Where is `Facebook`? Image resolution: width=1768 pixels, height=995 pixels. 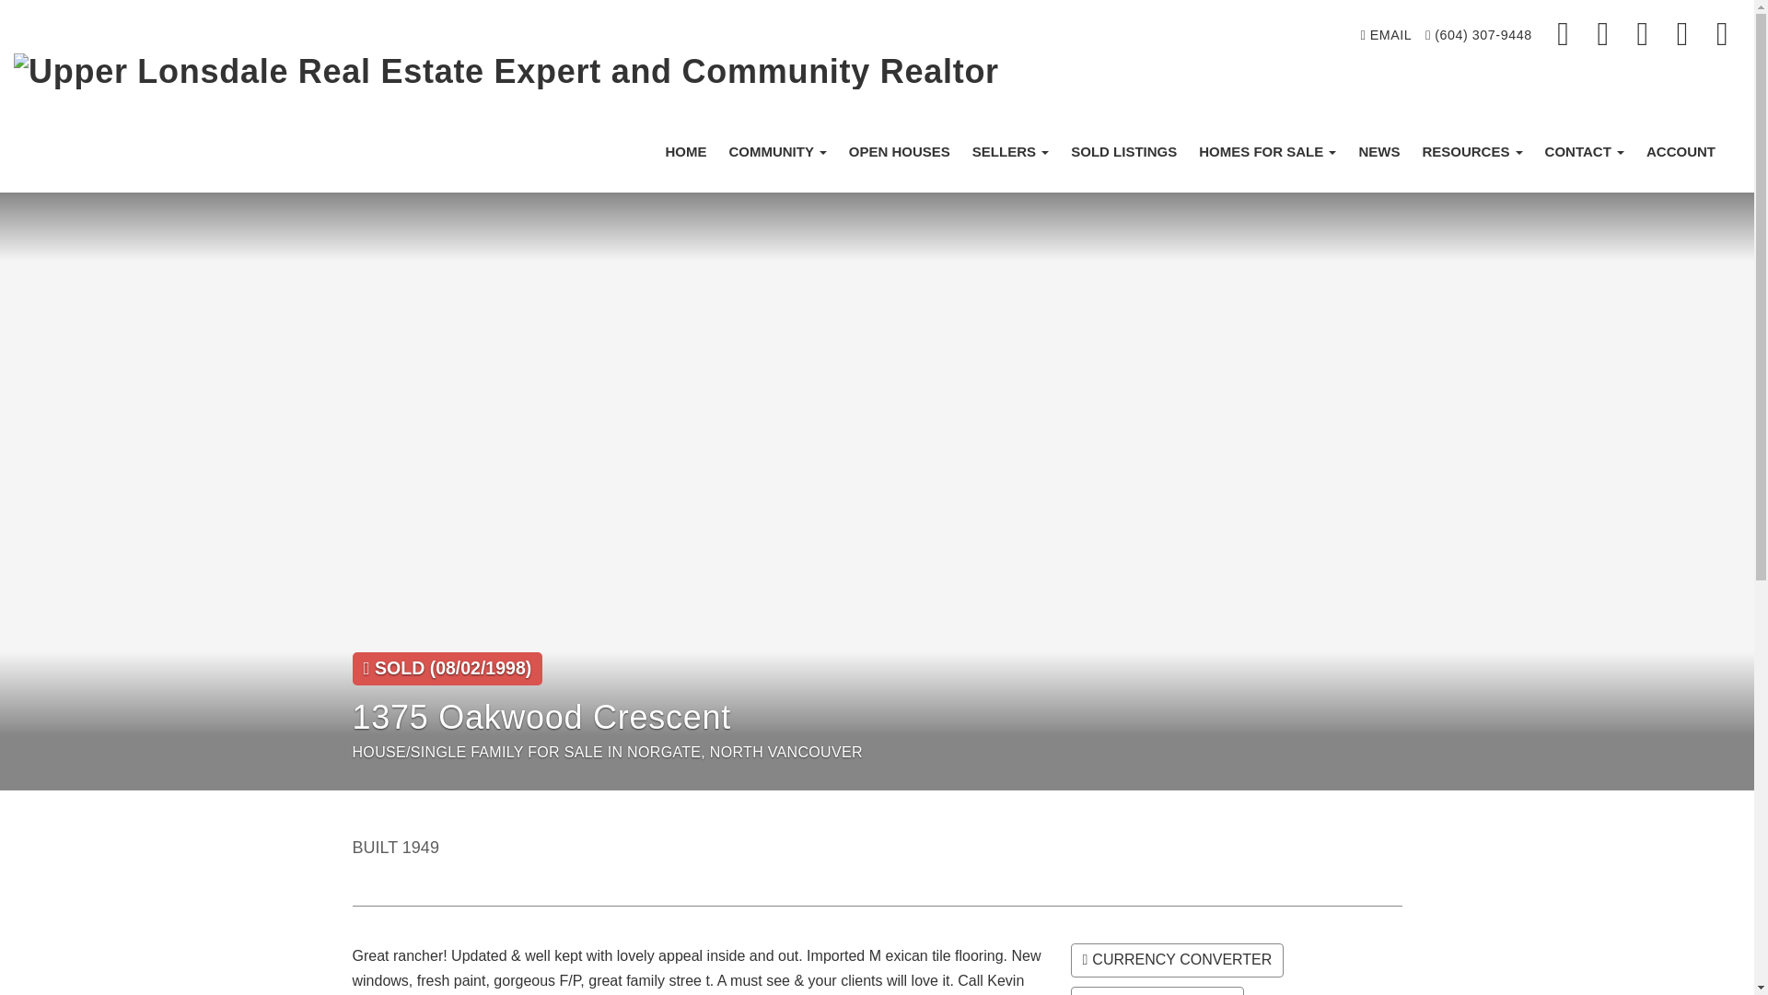 Facebook is located at coordinates (1564, 35).